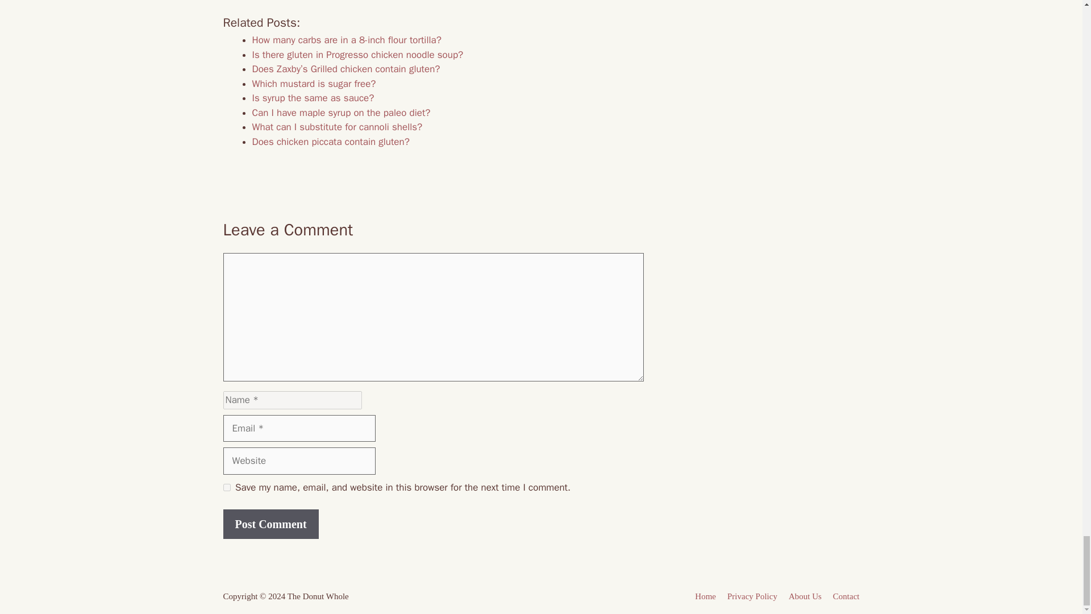 The width and height of the screenshot is (1091, 614). Describe the element at coordinates (226, 488) in the screenshot. I see `yes` at that location.